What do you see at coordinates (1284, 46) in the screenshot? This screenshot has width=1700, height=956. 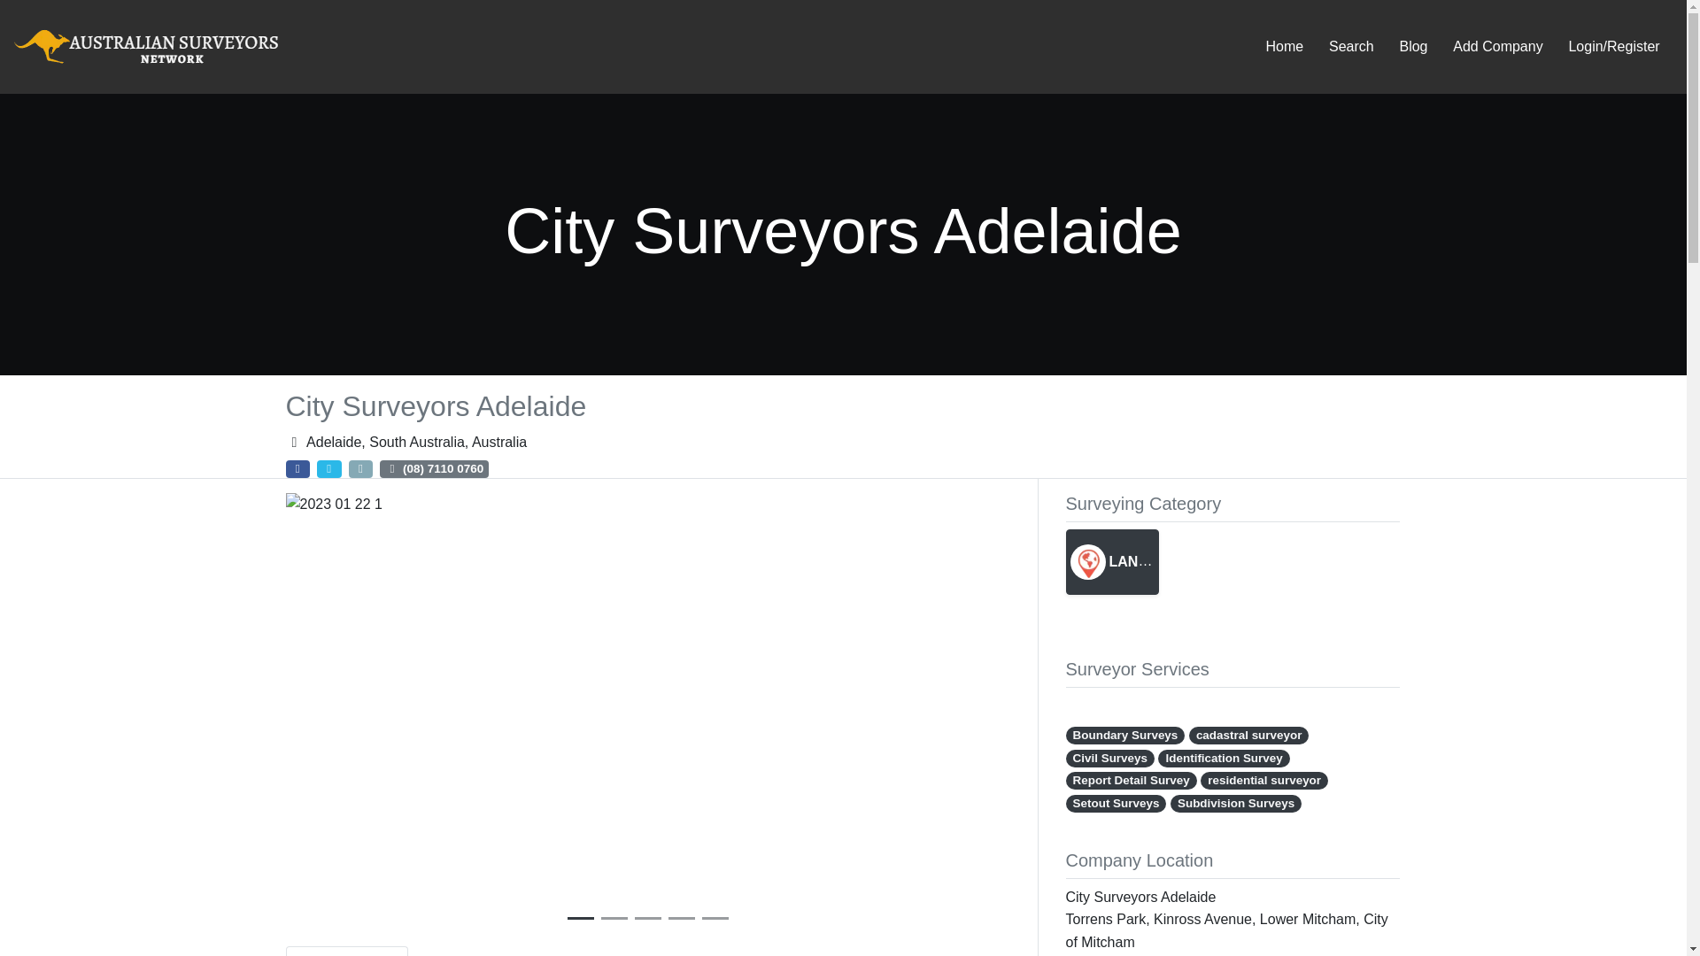 I see `Home` at bounding box center [1284, 46].